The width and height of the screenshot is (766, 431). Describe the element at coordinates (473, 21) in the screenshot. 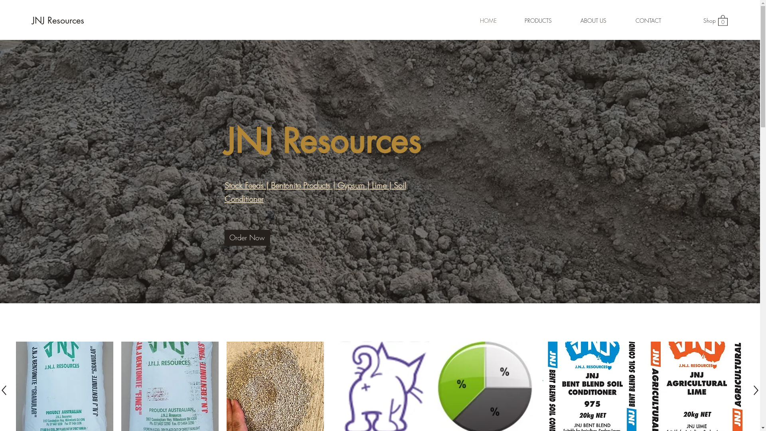

I see `HOME` at that location.